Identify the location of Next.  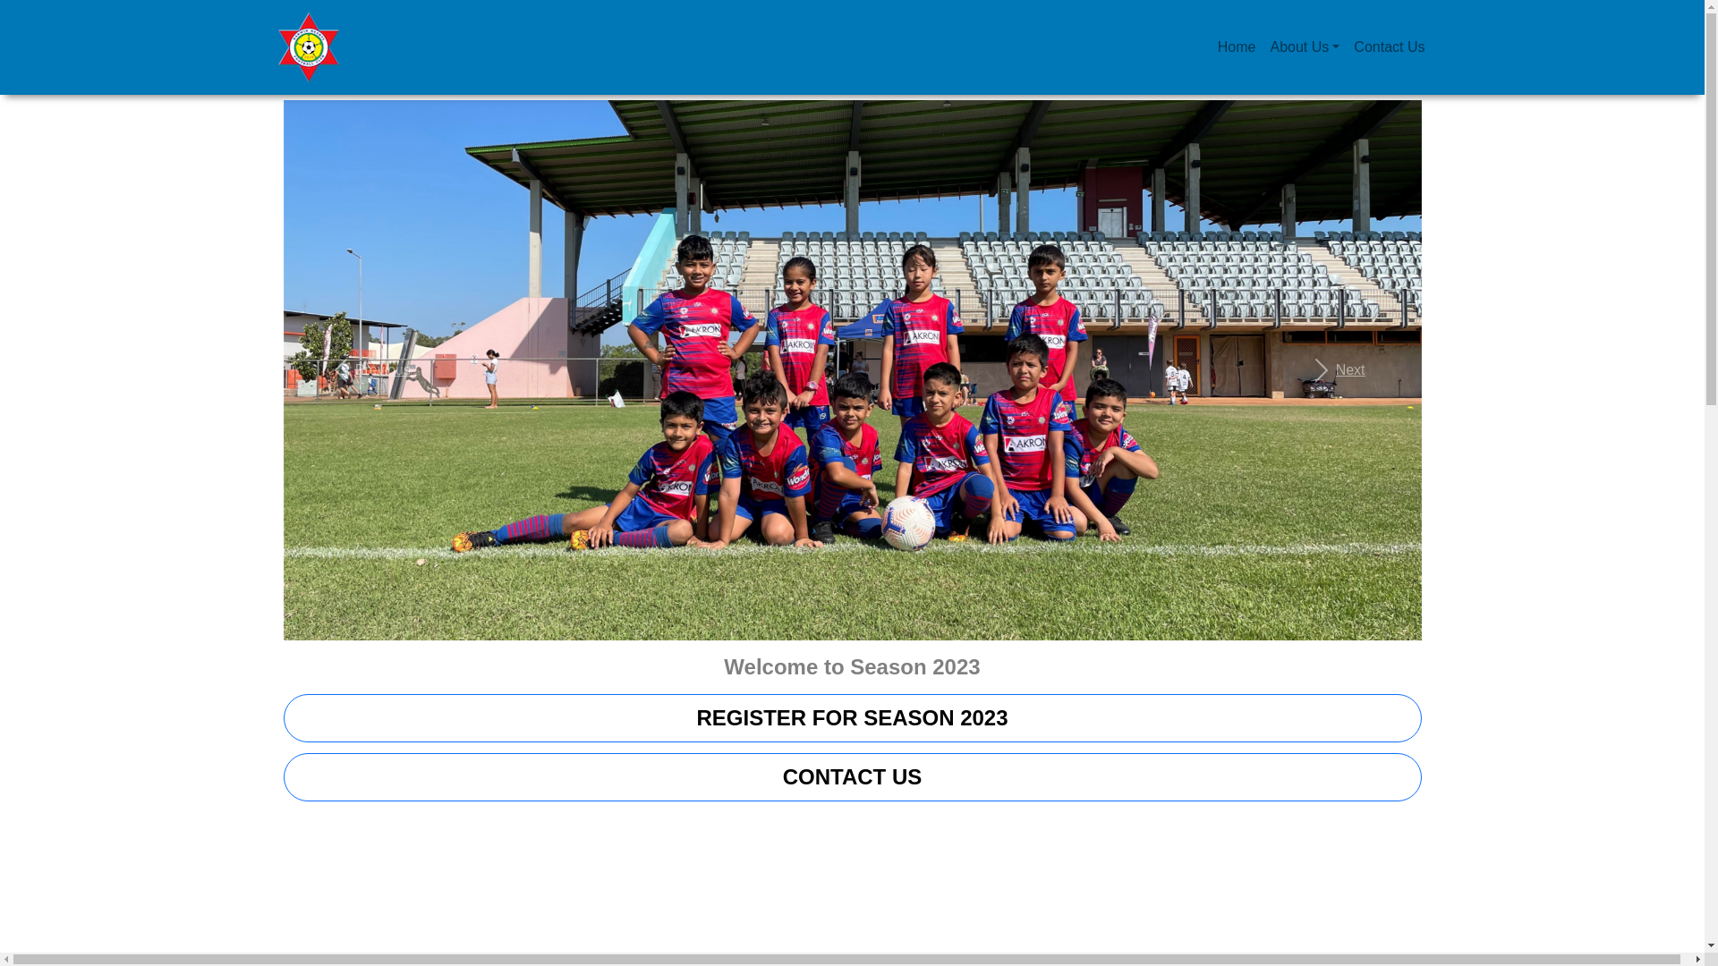
(1337, 381).